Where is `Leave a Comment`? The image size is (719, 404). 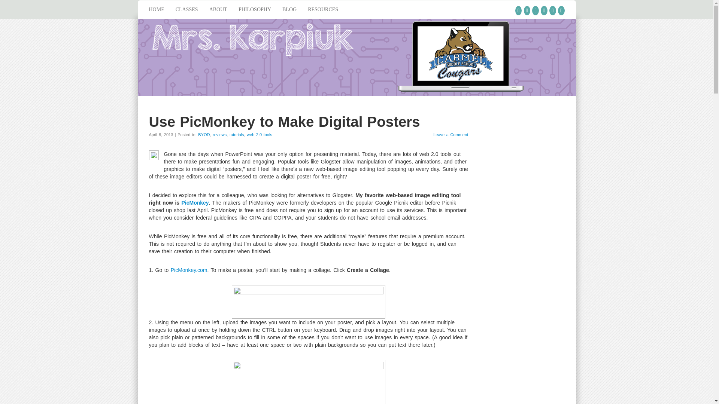
Leave a Comment is located at coordinates (450, 135).